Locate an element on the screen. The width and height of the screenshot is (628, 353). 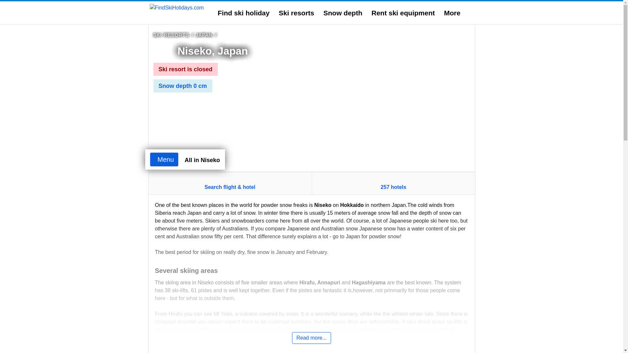
Rent ski equipment is located at coordinates (403, 13).